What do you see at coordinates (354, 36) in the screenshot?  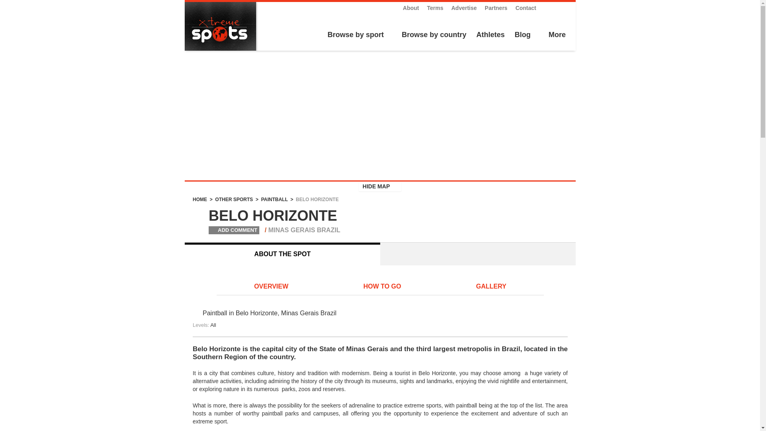 I see `Browse by sport` at bounding box center [354, 36].